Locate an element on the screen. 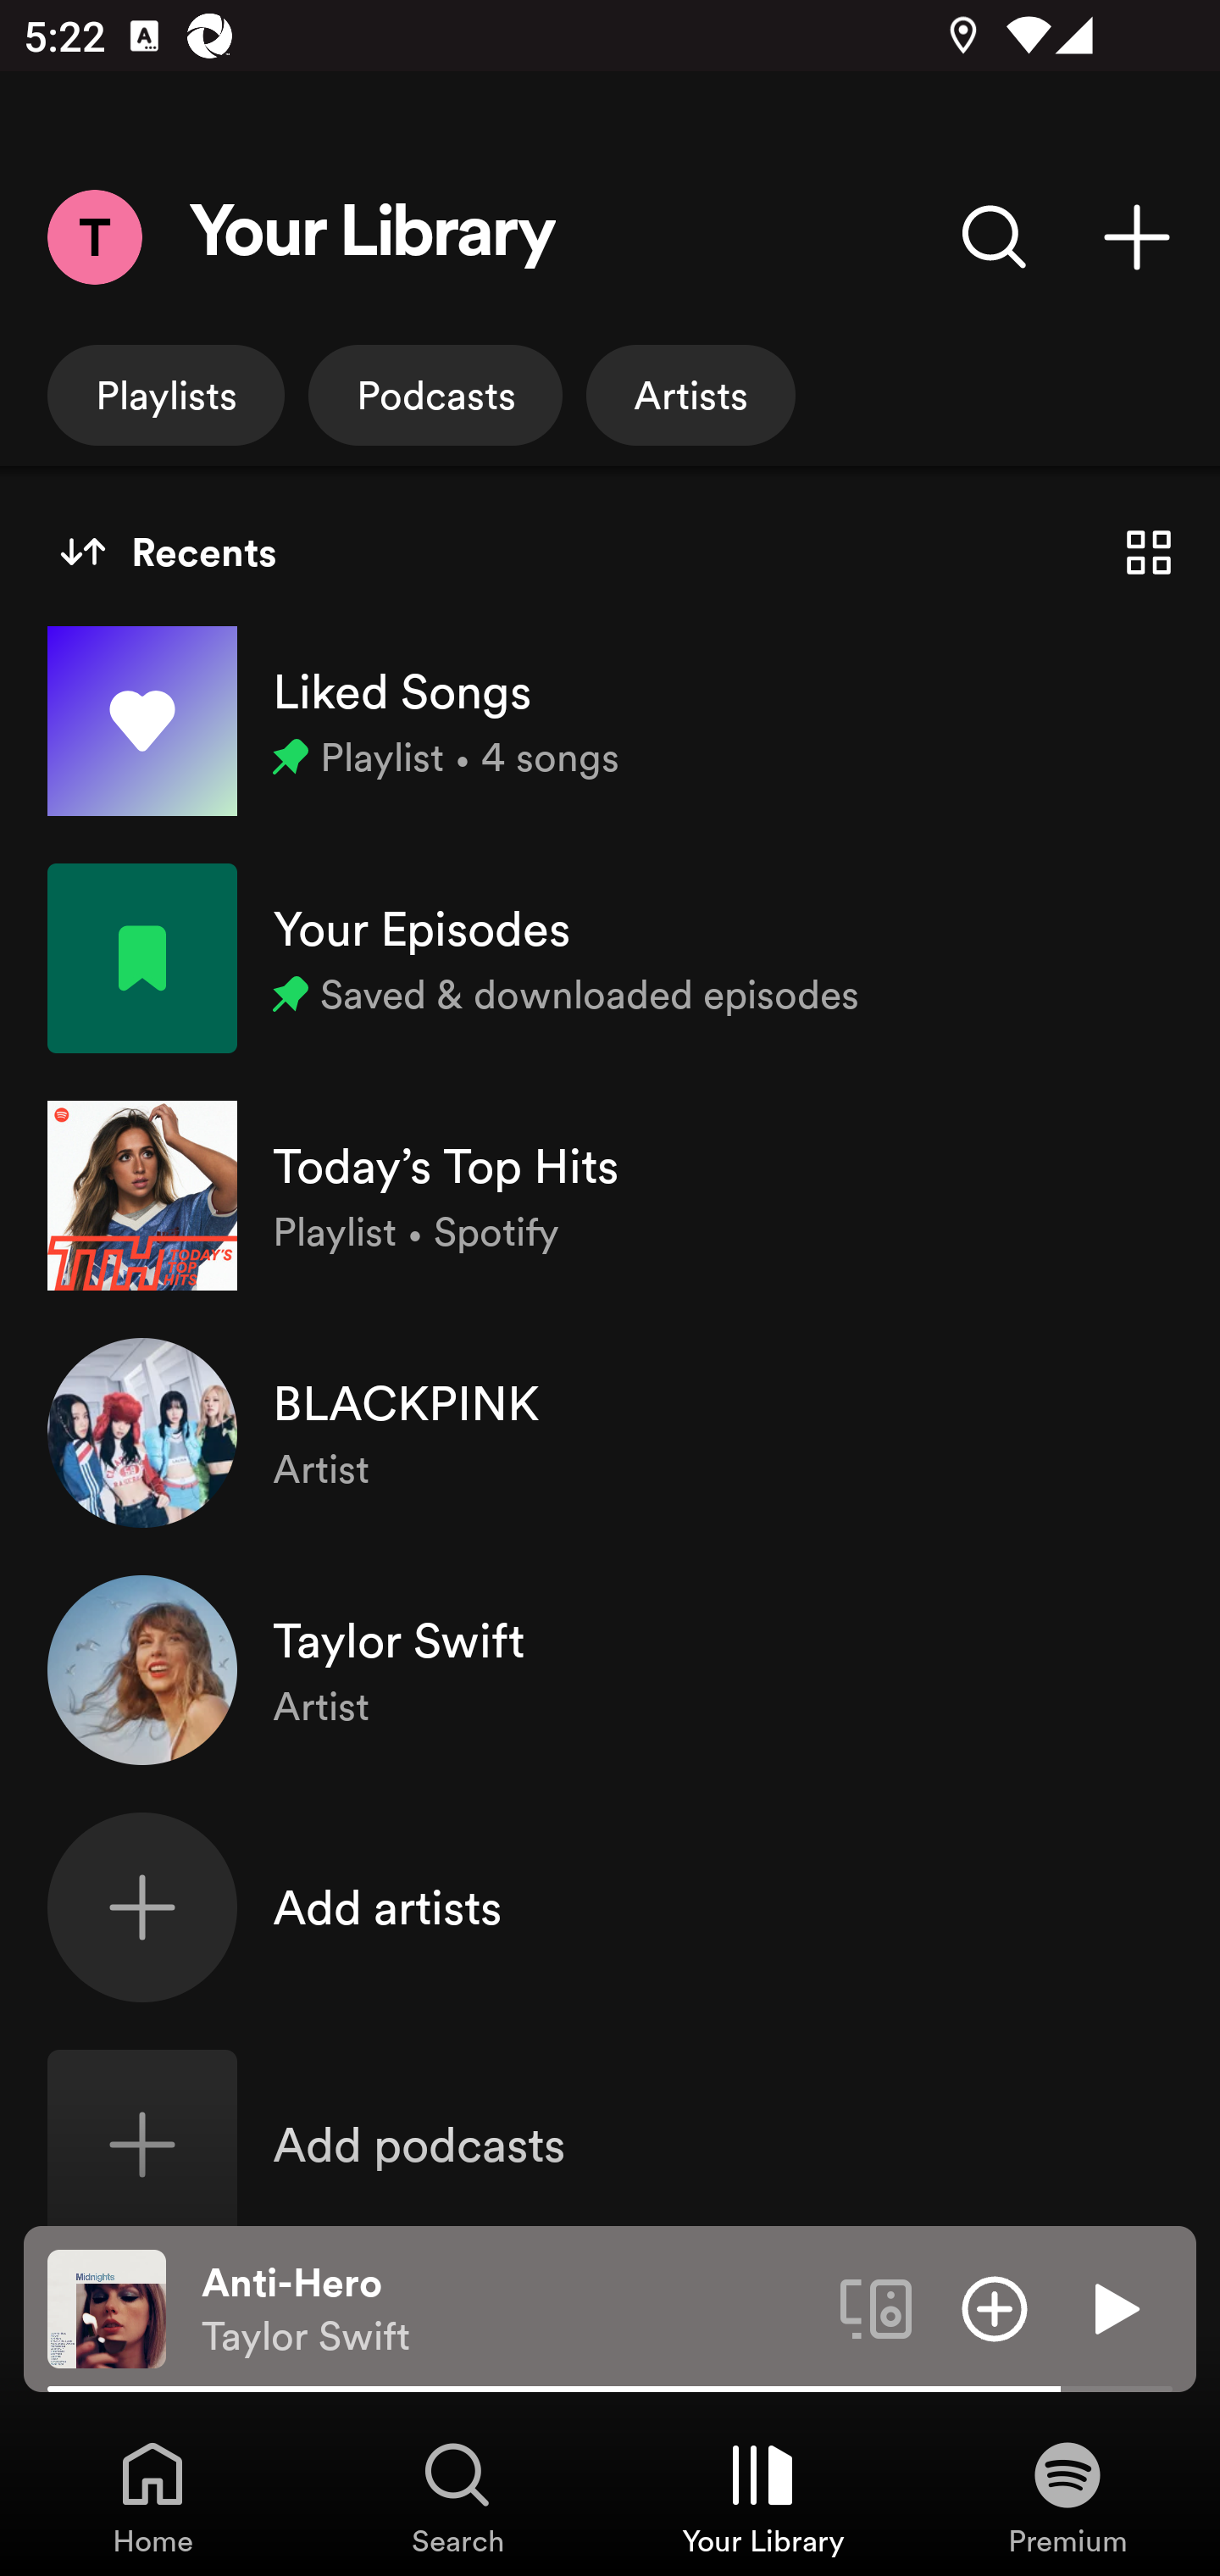 This screenshot has height=2576, width=1220. Premium, Tab 4 of 4 Premium Premium is located at coordinates (1067, 2496).